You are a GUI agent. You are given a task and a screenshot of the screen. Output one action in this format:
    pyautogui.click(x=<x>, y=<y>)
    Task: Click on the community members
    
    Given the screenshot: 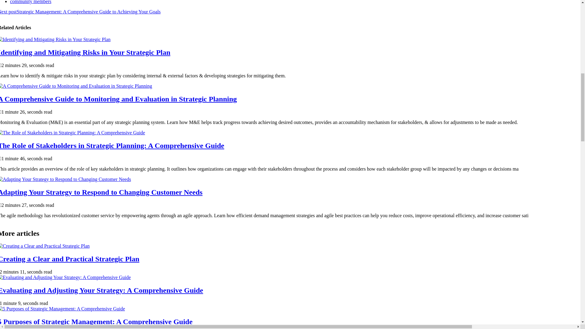 What is the action you would take?
    pyautogui.click(x=30, y=2)
    